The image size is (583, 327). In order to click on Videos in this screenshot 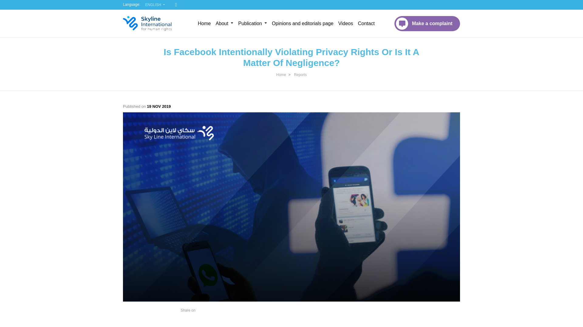, I will do `click(346, 24)`.